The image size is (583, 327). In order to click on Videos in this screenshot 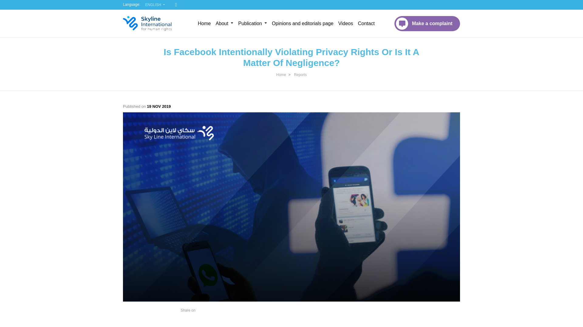, I will do `click(346, 24)`.